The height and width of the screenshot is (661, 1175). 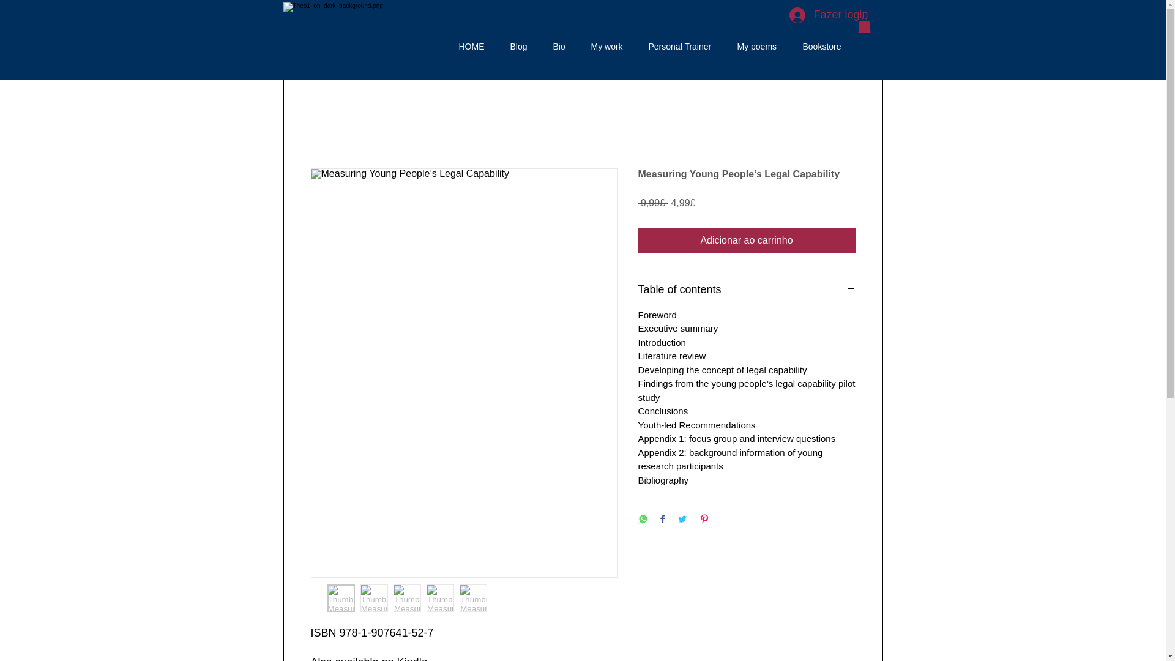 What do you see at coordinates (747, 290) in the screenshot?
I see `Table of contents` at bounding box center [747, 290].